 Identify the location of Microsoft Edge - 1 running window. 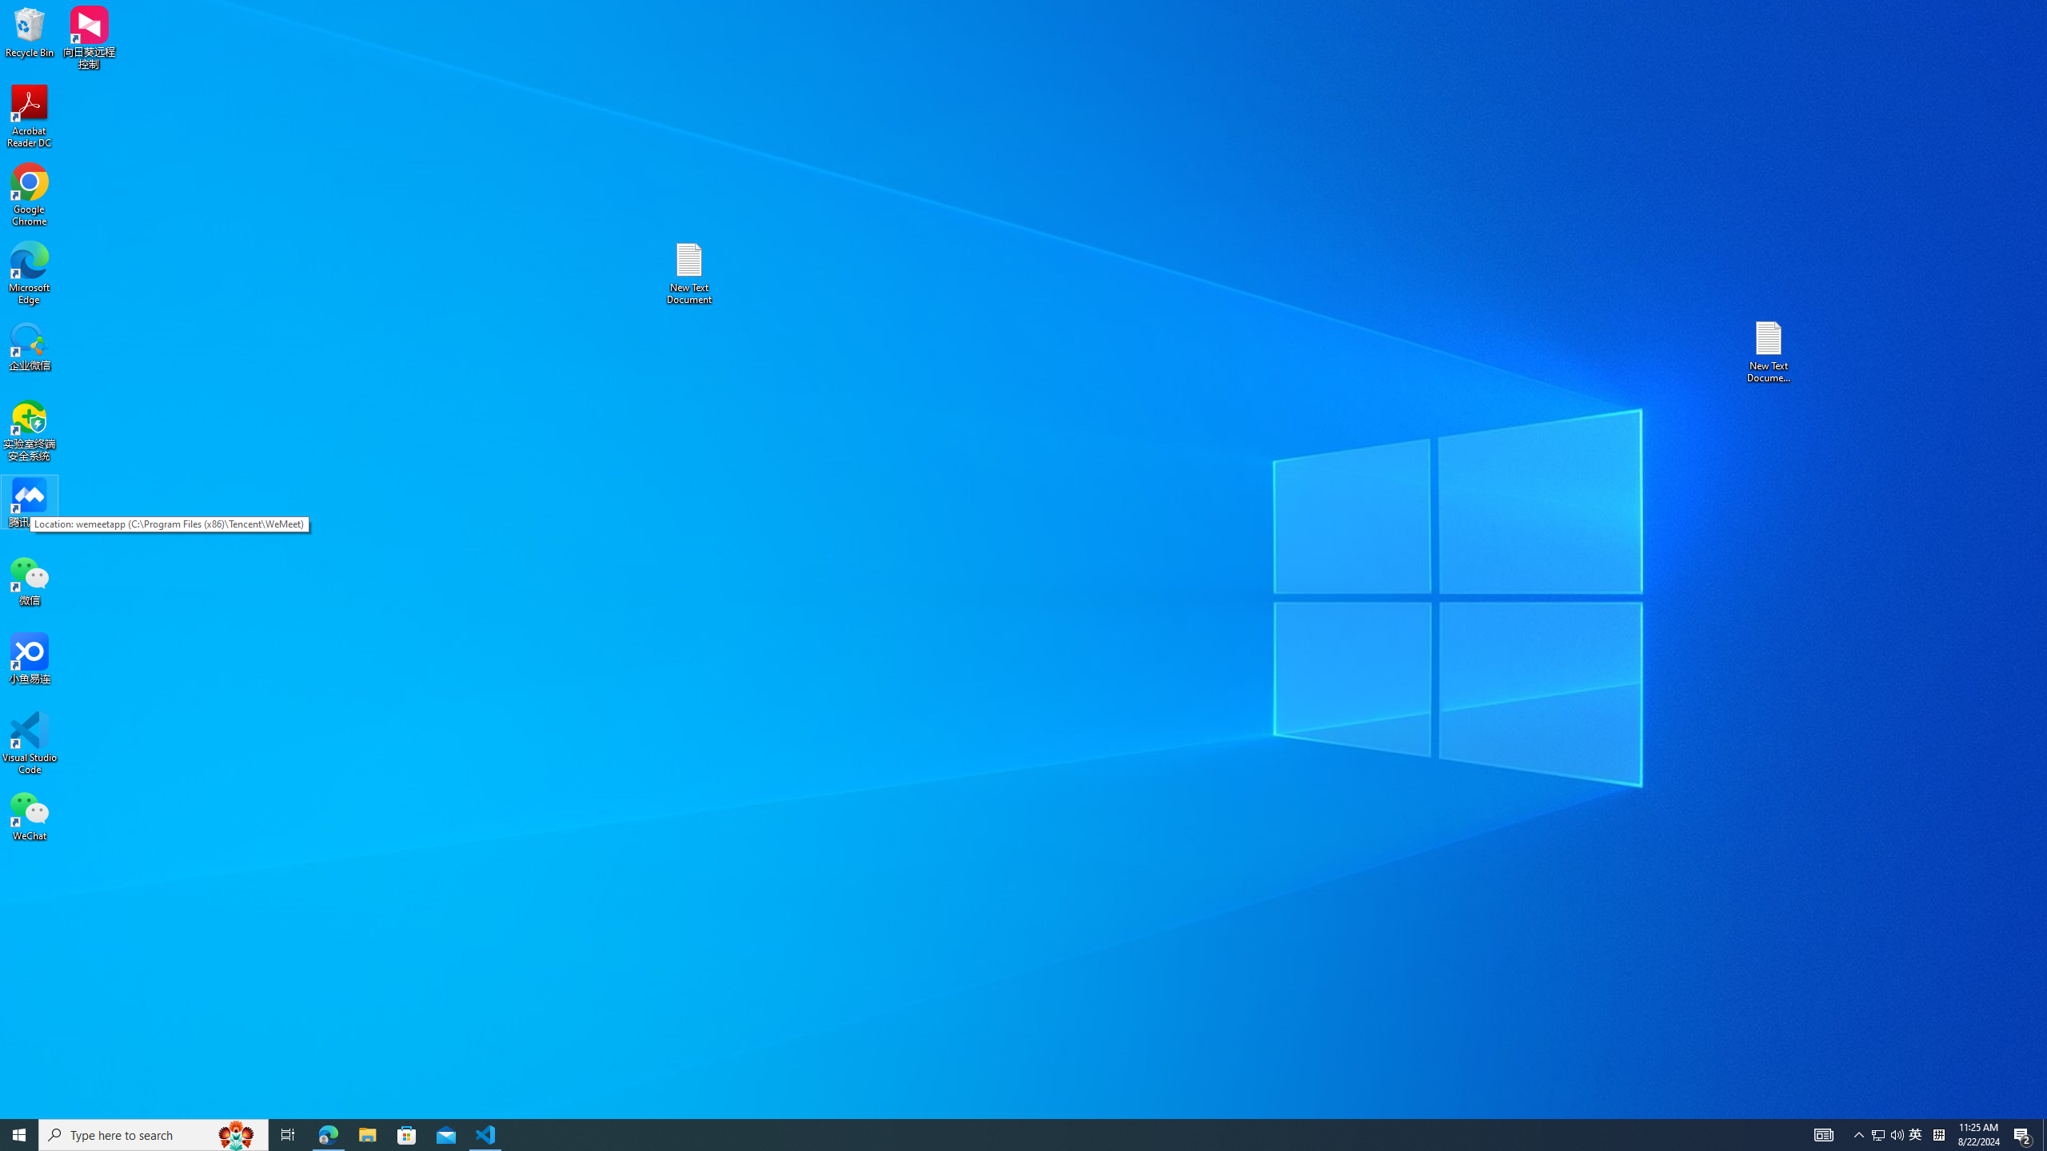
(328, 1135).